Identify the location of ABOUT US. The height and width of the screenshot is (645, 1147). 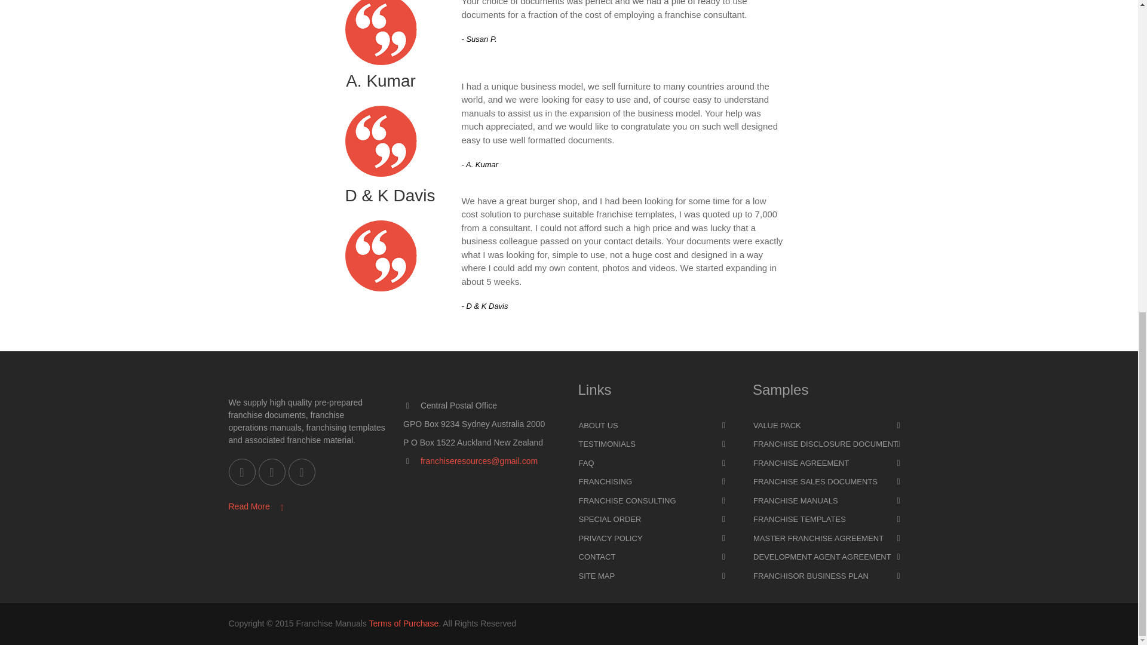
(656, 425).